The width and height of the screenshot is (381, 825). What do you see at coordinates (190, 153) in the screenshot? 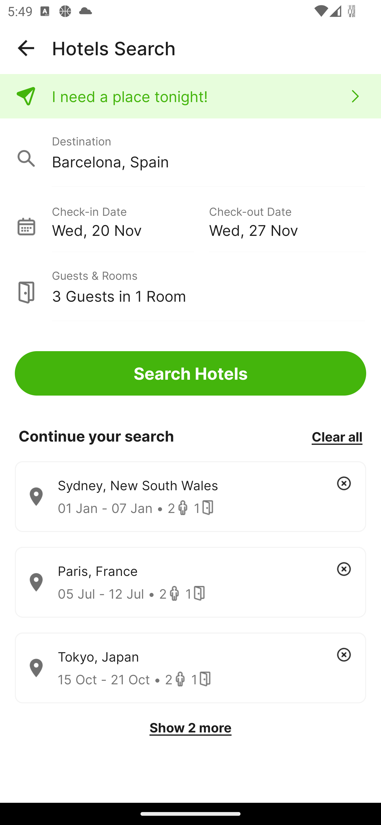
I see `Destination Barcelona, Spain` at bounding box center [190, 153].